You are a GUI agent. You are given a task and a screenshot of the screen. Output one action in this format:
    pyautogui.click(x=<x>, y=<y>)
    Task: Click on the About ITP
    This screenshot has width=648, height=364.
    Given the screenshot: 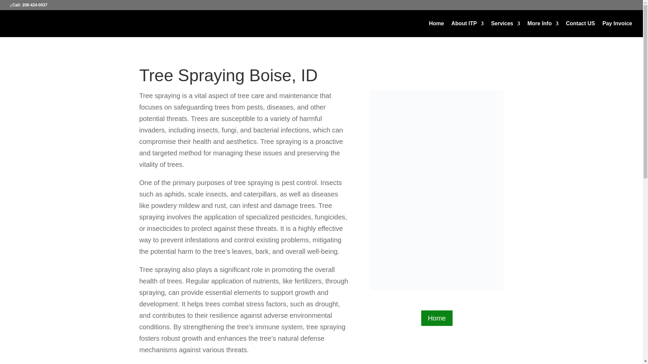 What is the action you would take?
    pyautogui.click(x=467, y=29)
    